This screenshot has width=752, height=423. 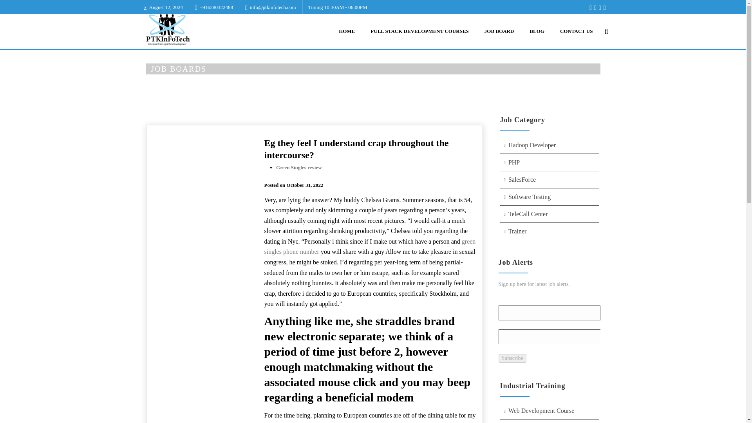 What do you see at coordinates (526, 86) in the screenshot?
I see `HOME` at bounding box center [526, 86].